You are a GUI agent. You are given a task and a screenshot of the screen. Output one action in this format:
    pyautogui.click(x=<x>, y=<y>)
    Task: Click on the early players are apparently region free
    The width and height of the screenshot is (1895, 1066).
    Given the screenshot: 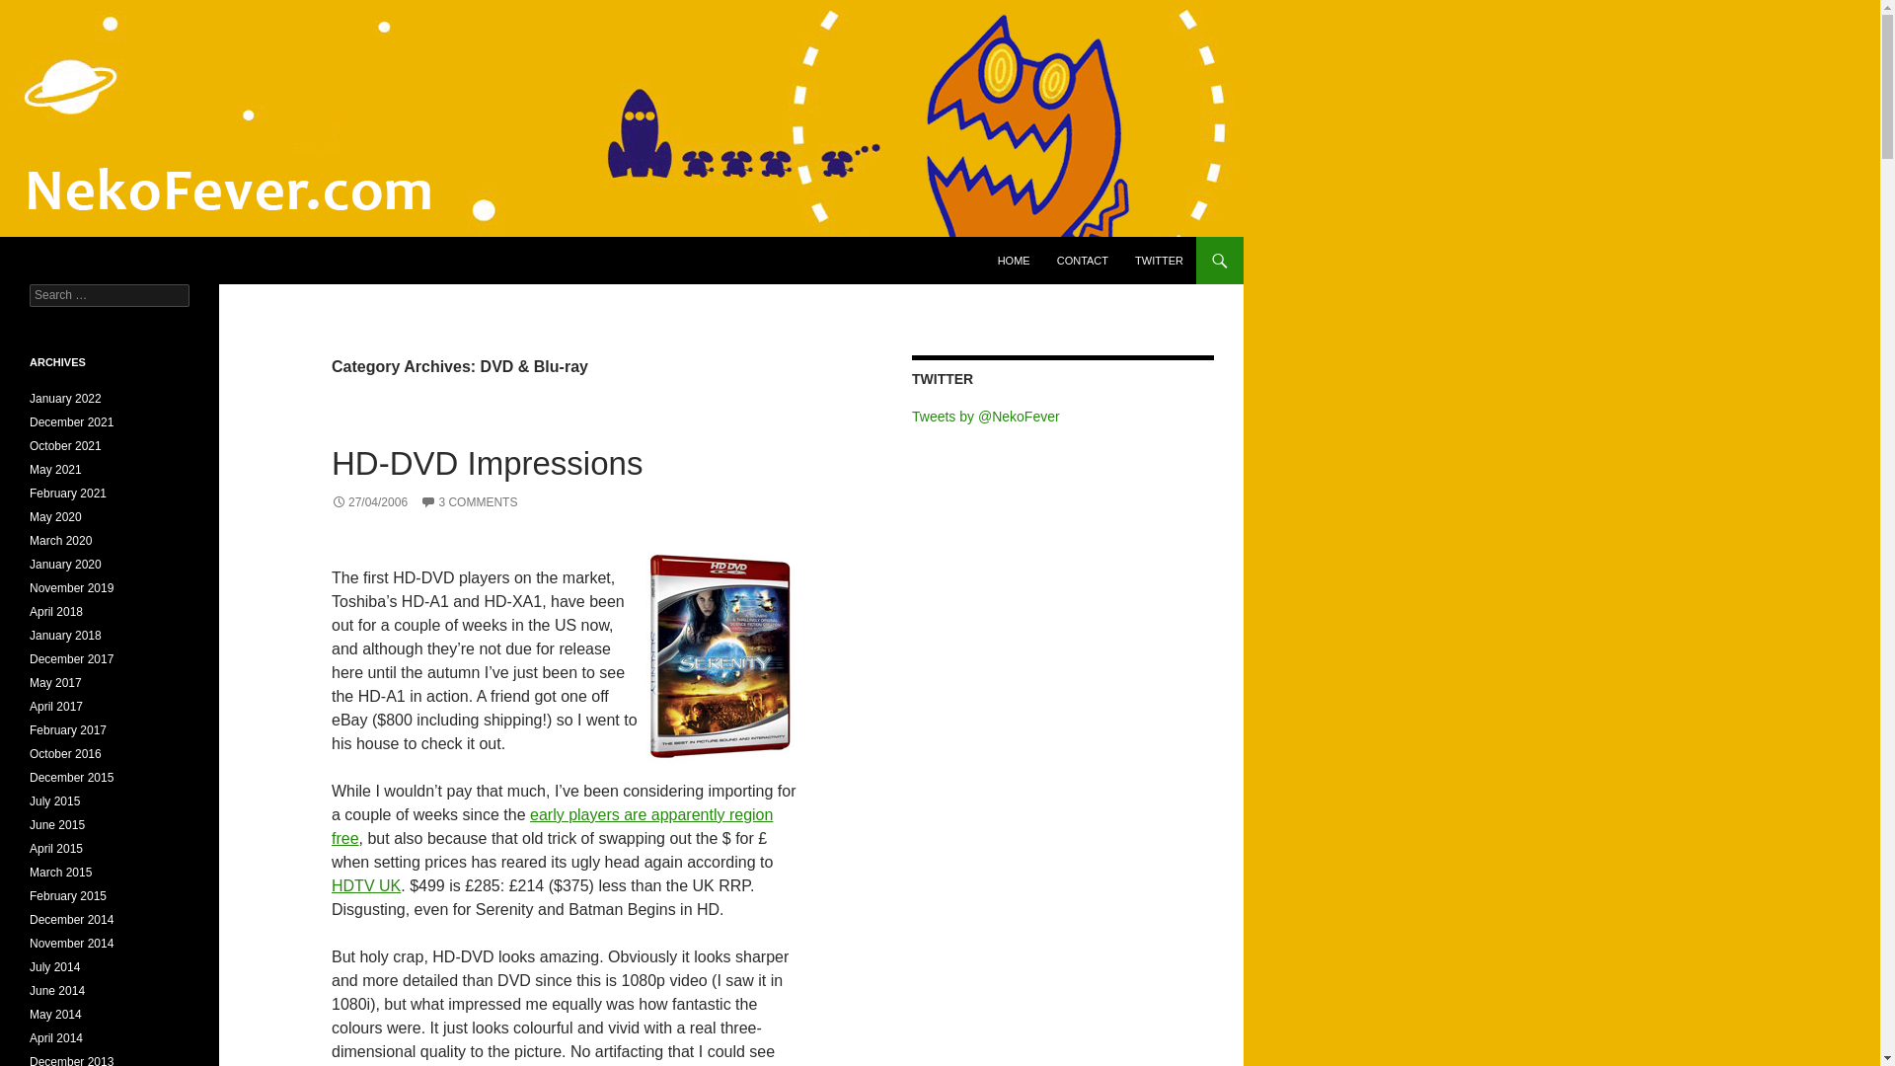 What is the action you would take?
    pyautogui.click(x=553, y=825)
    